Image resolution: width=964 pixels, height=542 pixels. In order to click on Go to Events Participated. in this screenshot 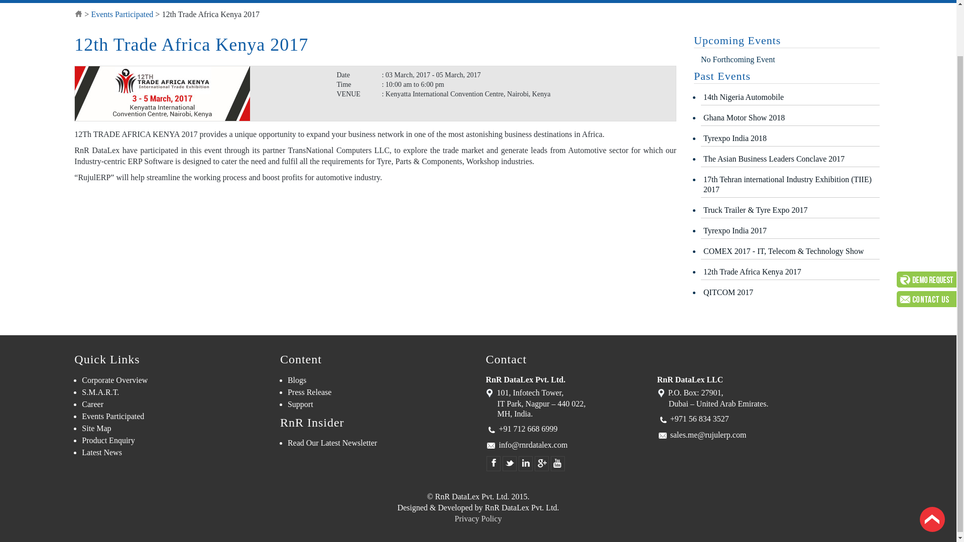, I will do `click(122, 14)`.